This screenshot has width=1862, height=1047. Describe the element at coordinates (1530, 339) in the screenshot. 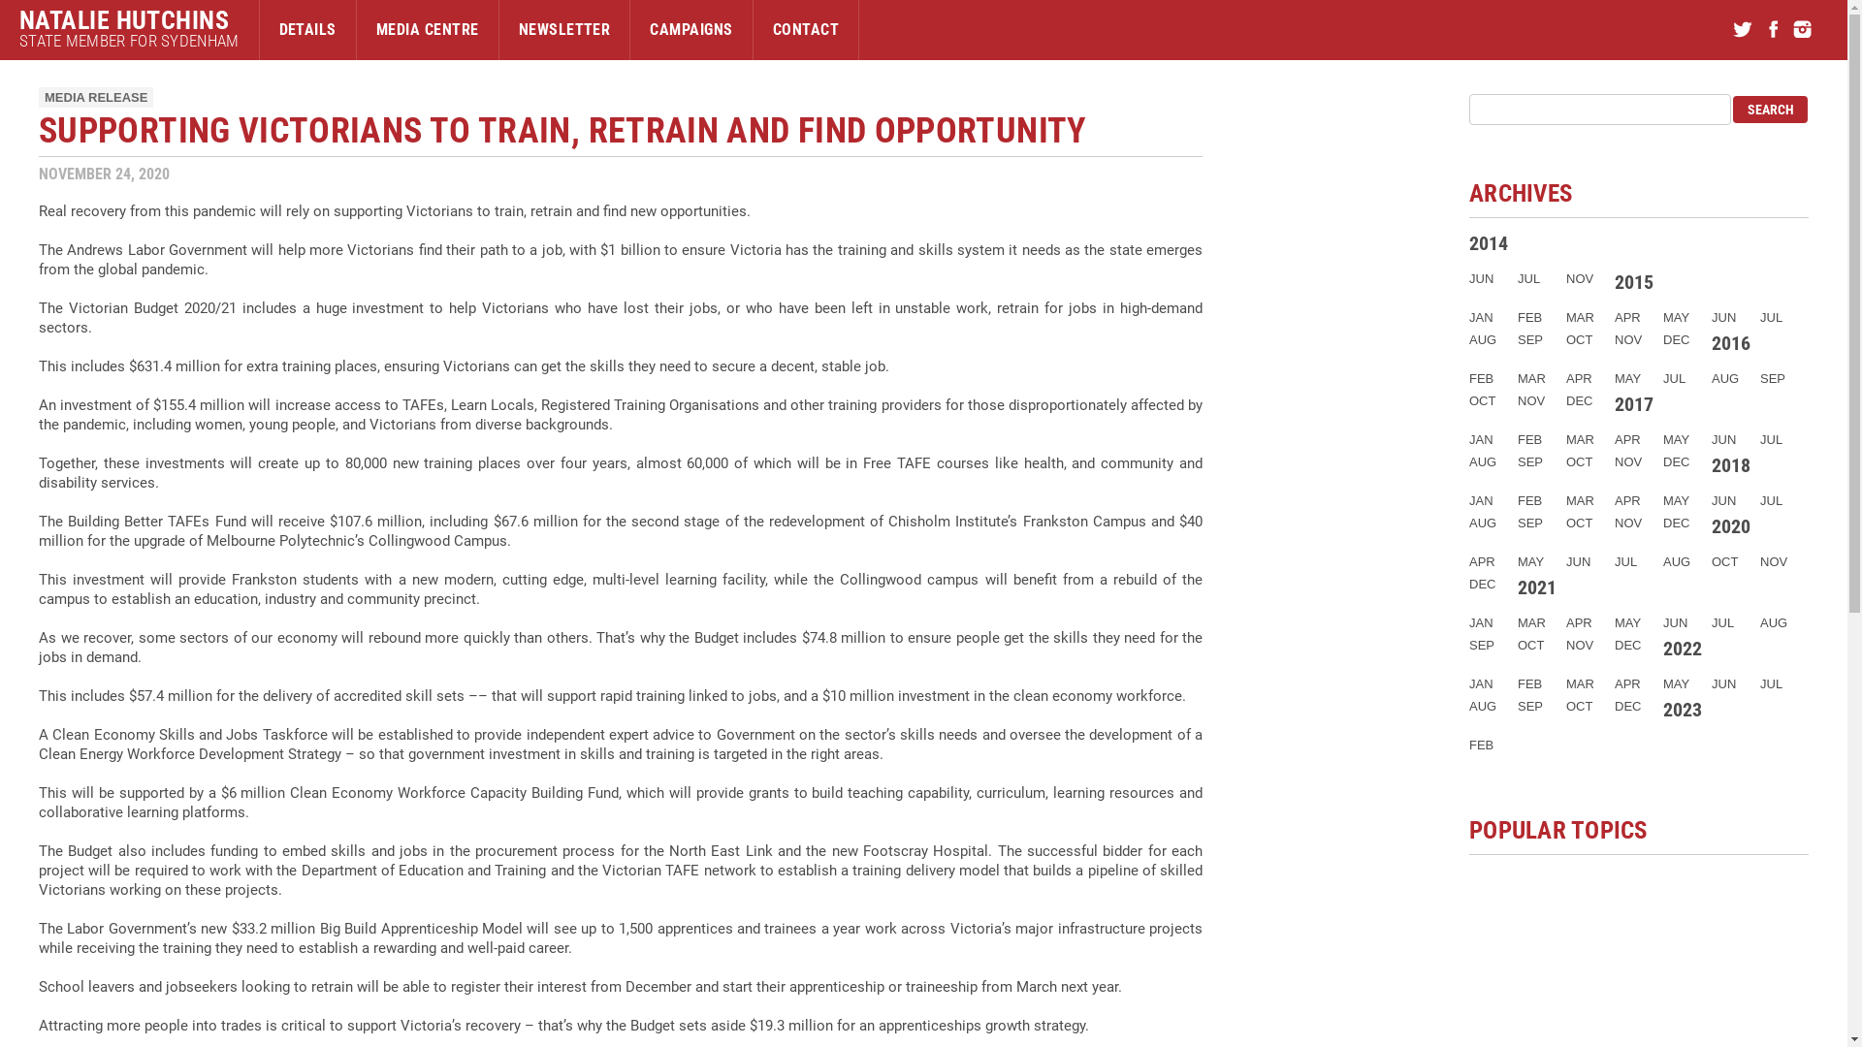

I see `SEP` at that location.